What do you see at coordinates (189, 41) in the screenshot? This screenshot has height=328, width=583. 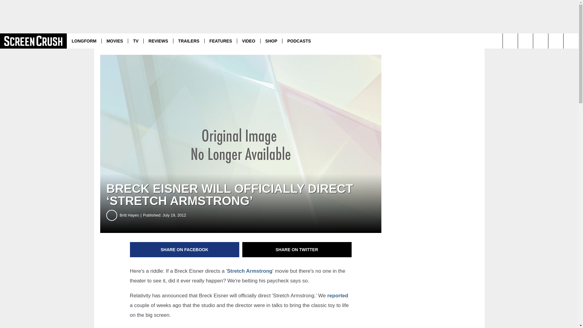 I see `TRAILERS` at bounding box center [189, 41].